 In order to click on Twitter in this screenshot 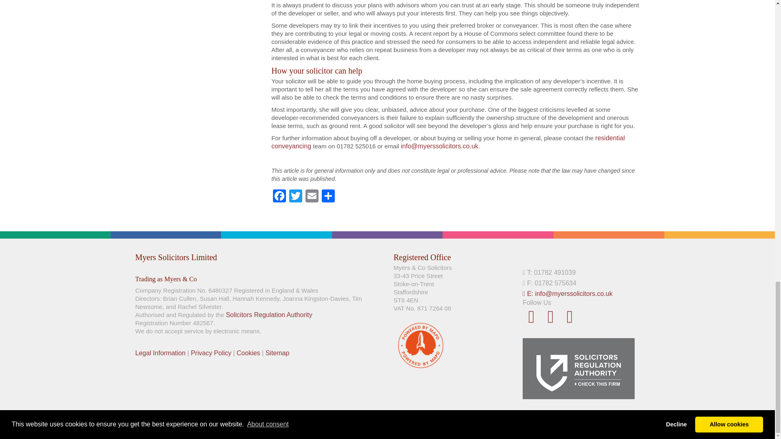, I will do `click(295, 197)`.